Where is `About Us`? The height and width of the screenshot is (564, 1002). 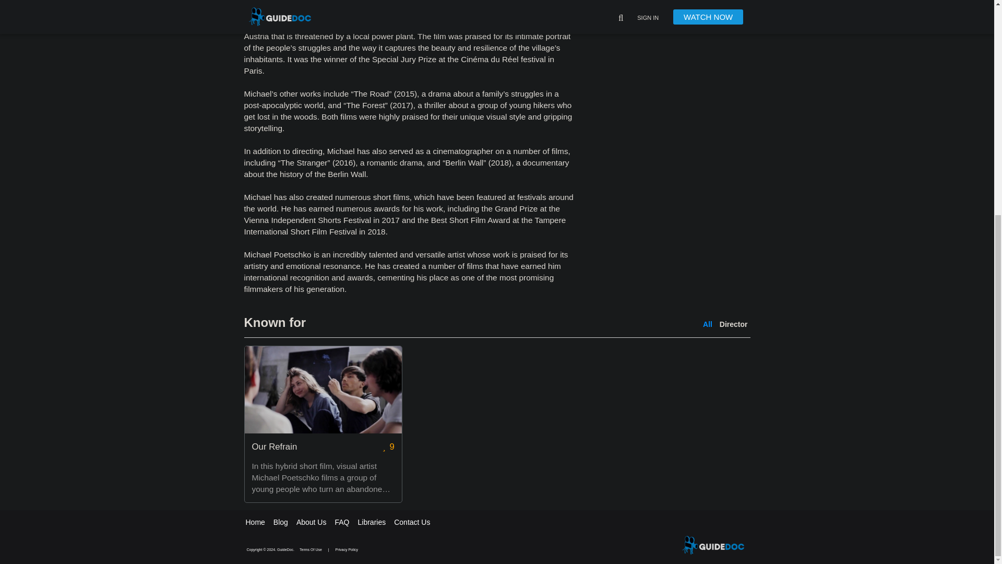 About Us is located at coordinates (311, 522).